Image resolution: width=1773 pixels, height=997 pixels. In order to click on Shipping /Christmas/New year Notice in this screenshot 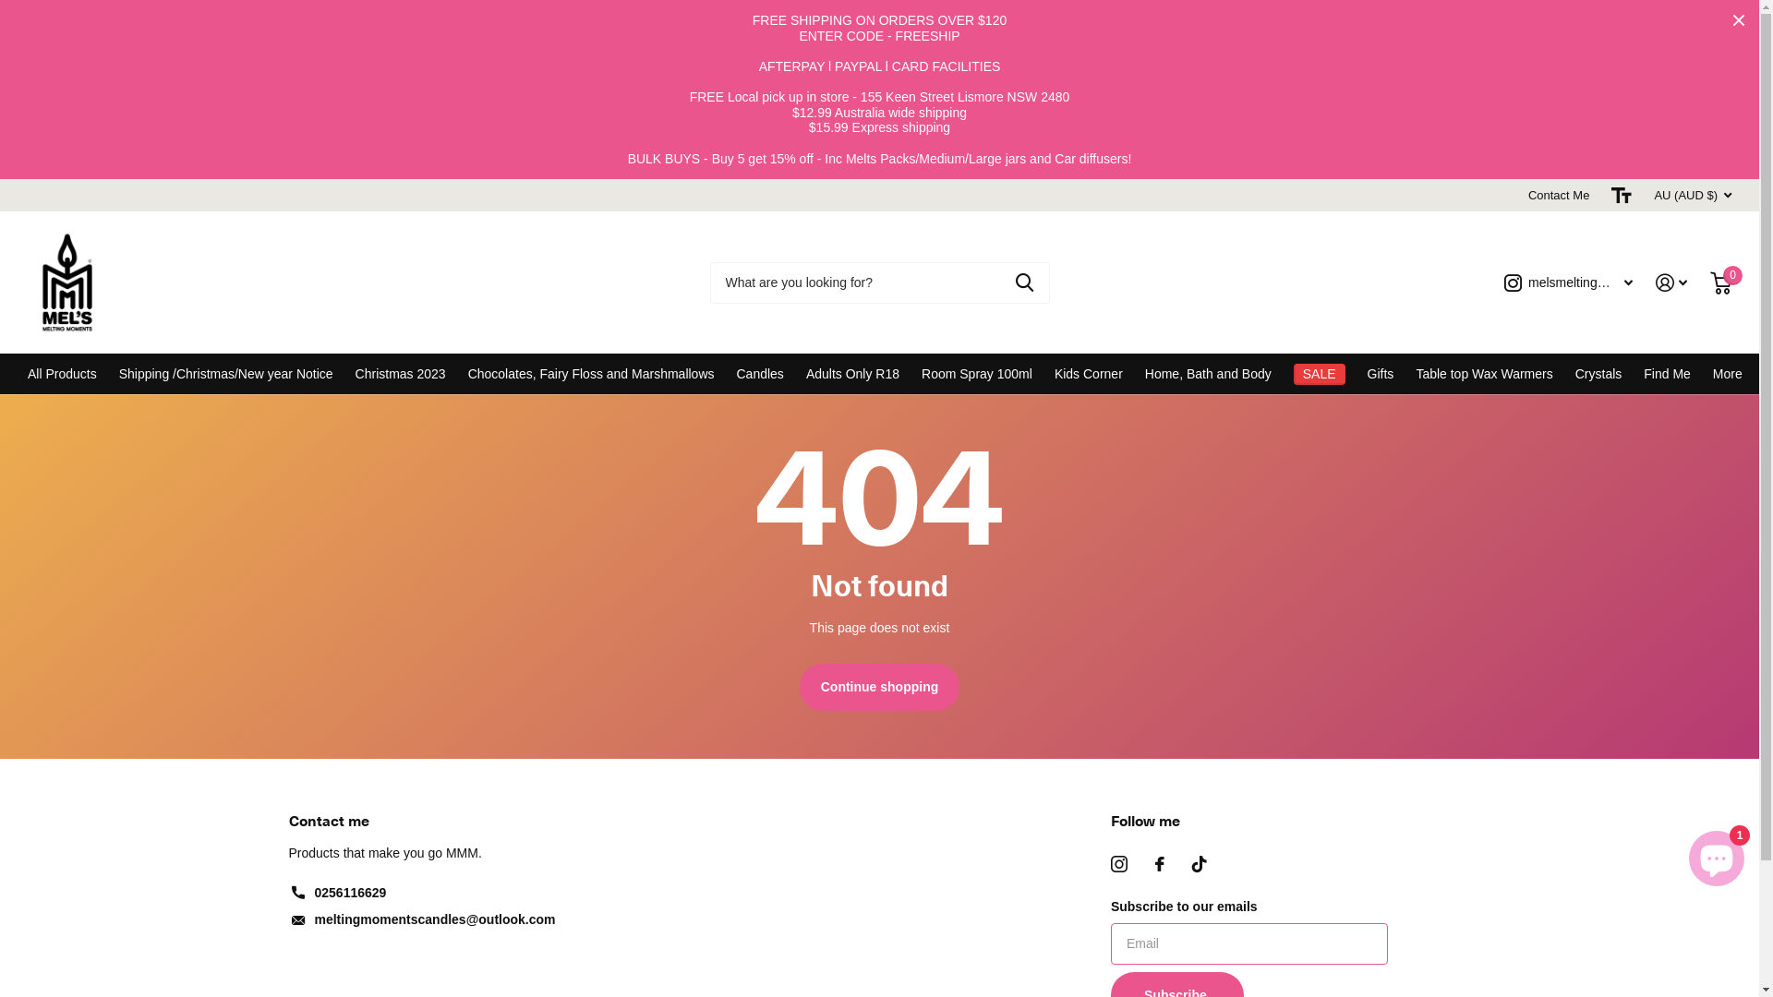, I will do `click(226, 374)`.